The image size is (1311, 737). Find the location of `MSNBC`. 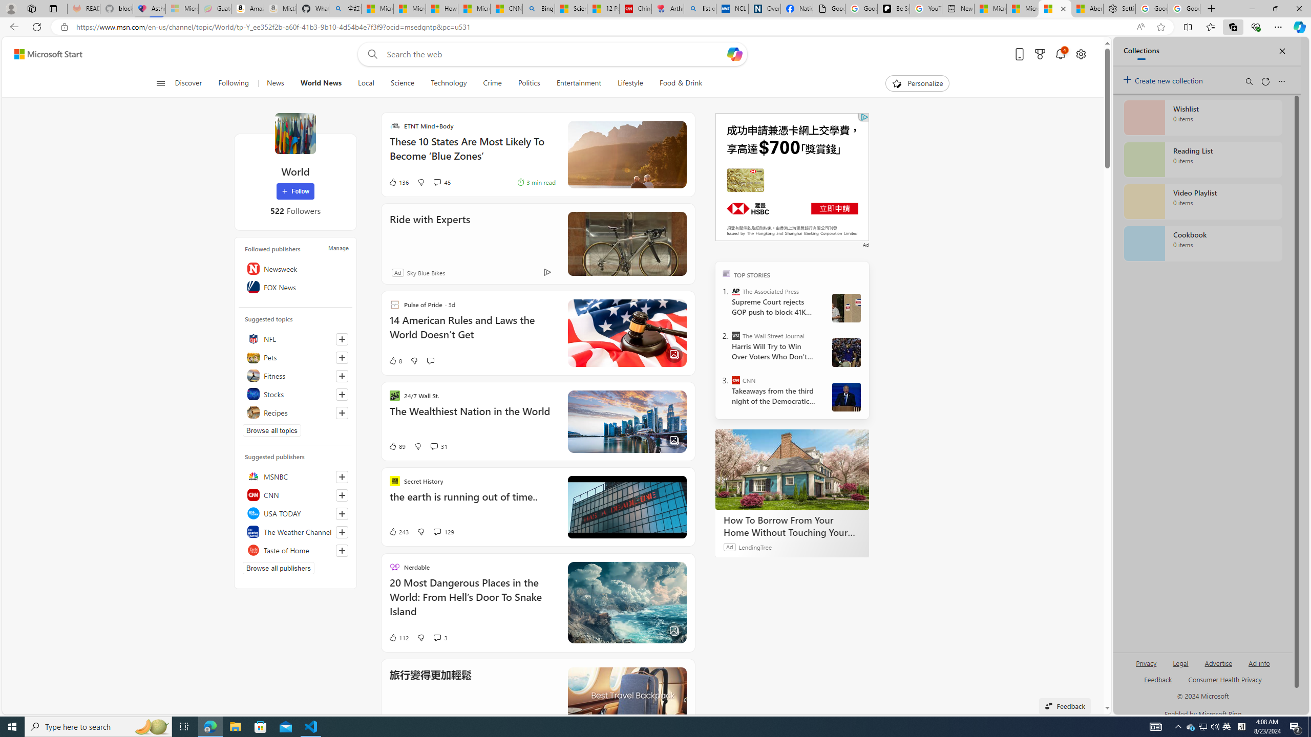

MSNBC is located at coordinates (295, 476).